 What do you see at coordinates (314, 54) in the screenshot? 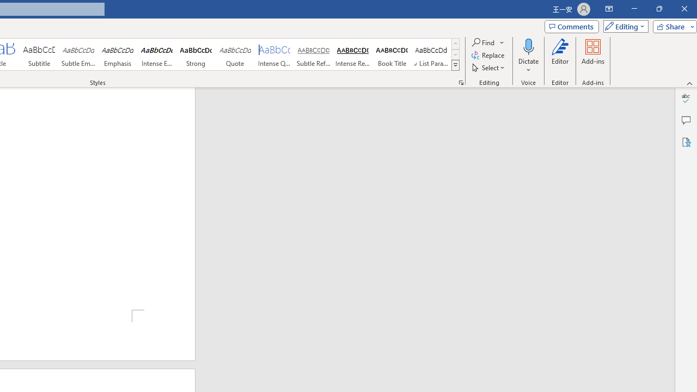
I see `Subtle Reference` at bounding box center [314, 54].